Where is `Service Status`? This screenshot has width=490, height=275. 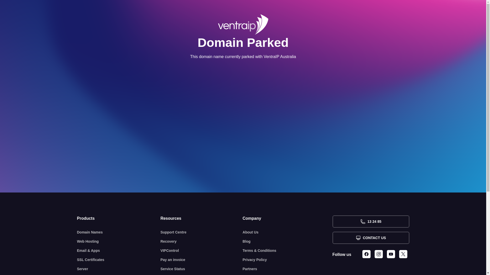 Service Status is located at coordinates (202, 269).